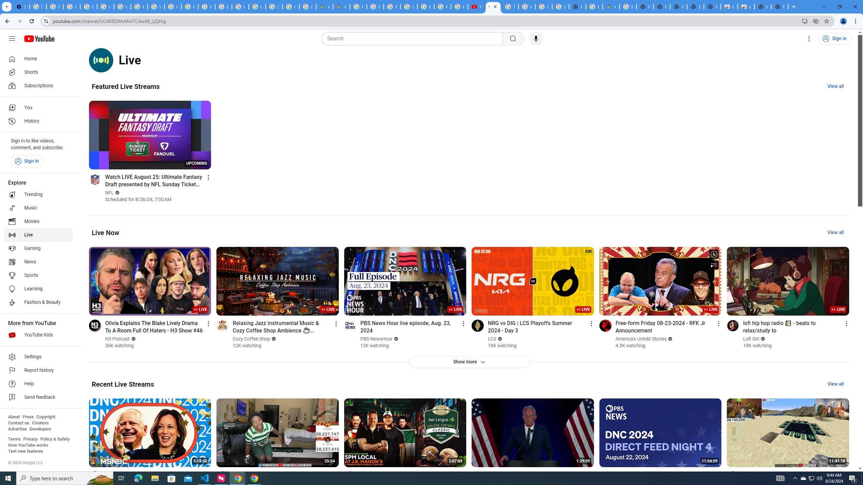  What do you see at coordinates (118, 339) in the screenshot?
I see `H3 Podcast` at bounding box center [118, 339].